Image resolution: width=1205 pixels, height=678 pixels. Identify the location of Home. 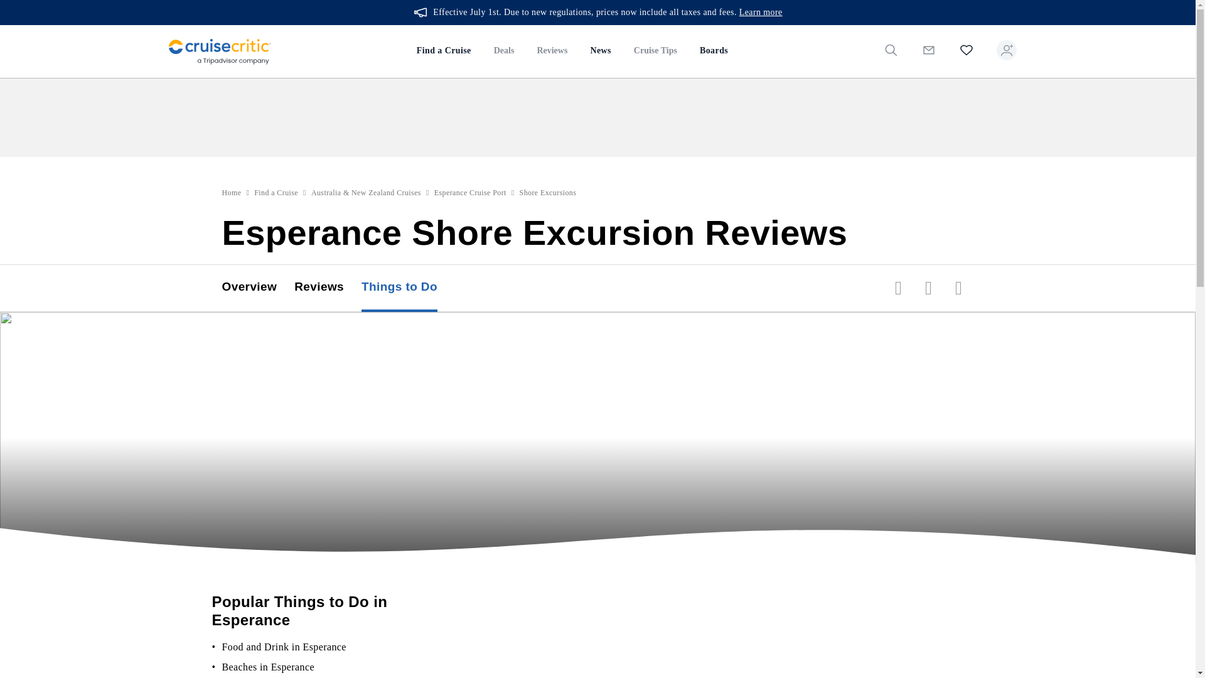
(232, 431).